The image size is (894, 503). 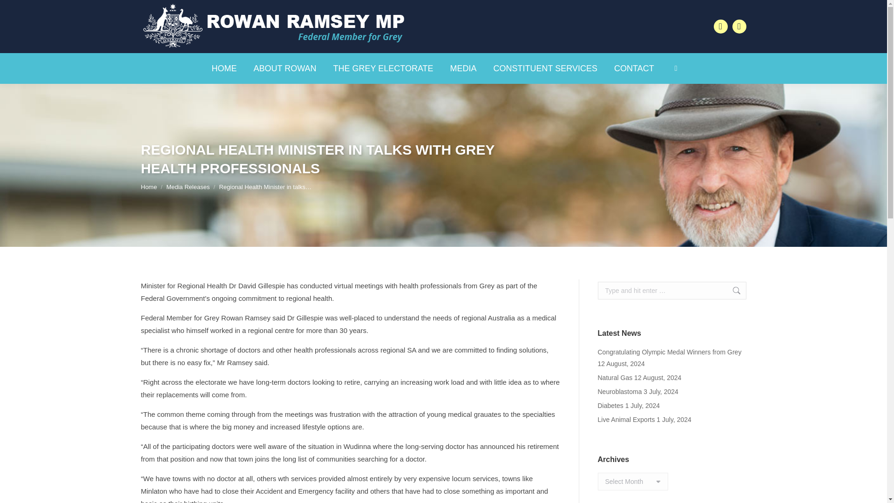 I want to click on Go!, so click(x=15, y=10).